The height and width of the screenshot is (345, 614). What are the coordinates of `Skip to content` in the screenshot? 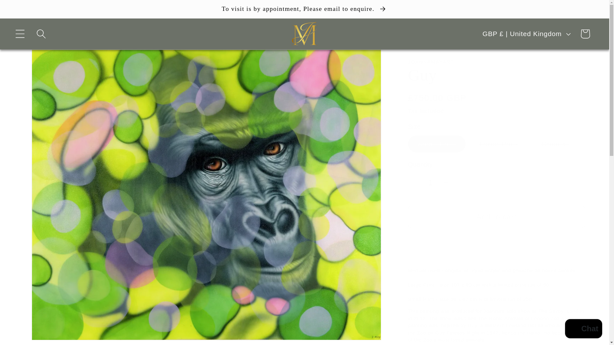 It's located at (29, 11).